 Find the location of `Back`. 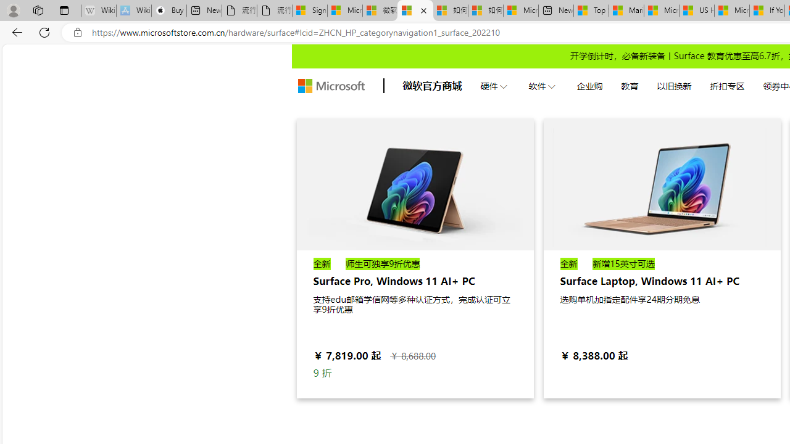

Back is located at coordinates (15, 32).